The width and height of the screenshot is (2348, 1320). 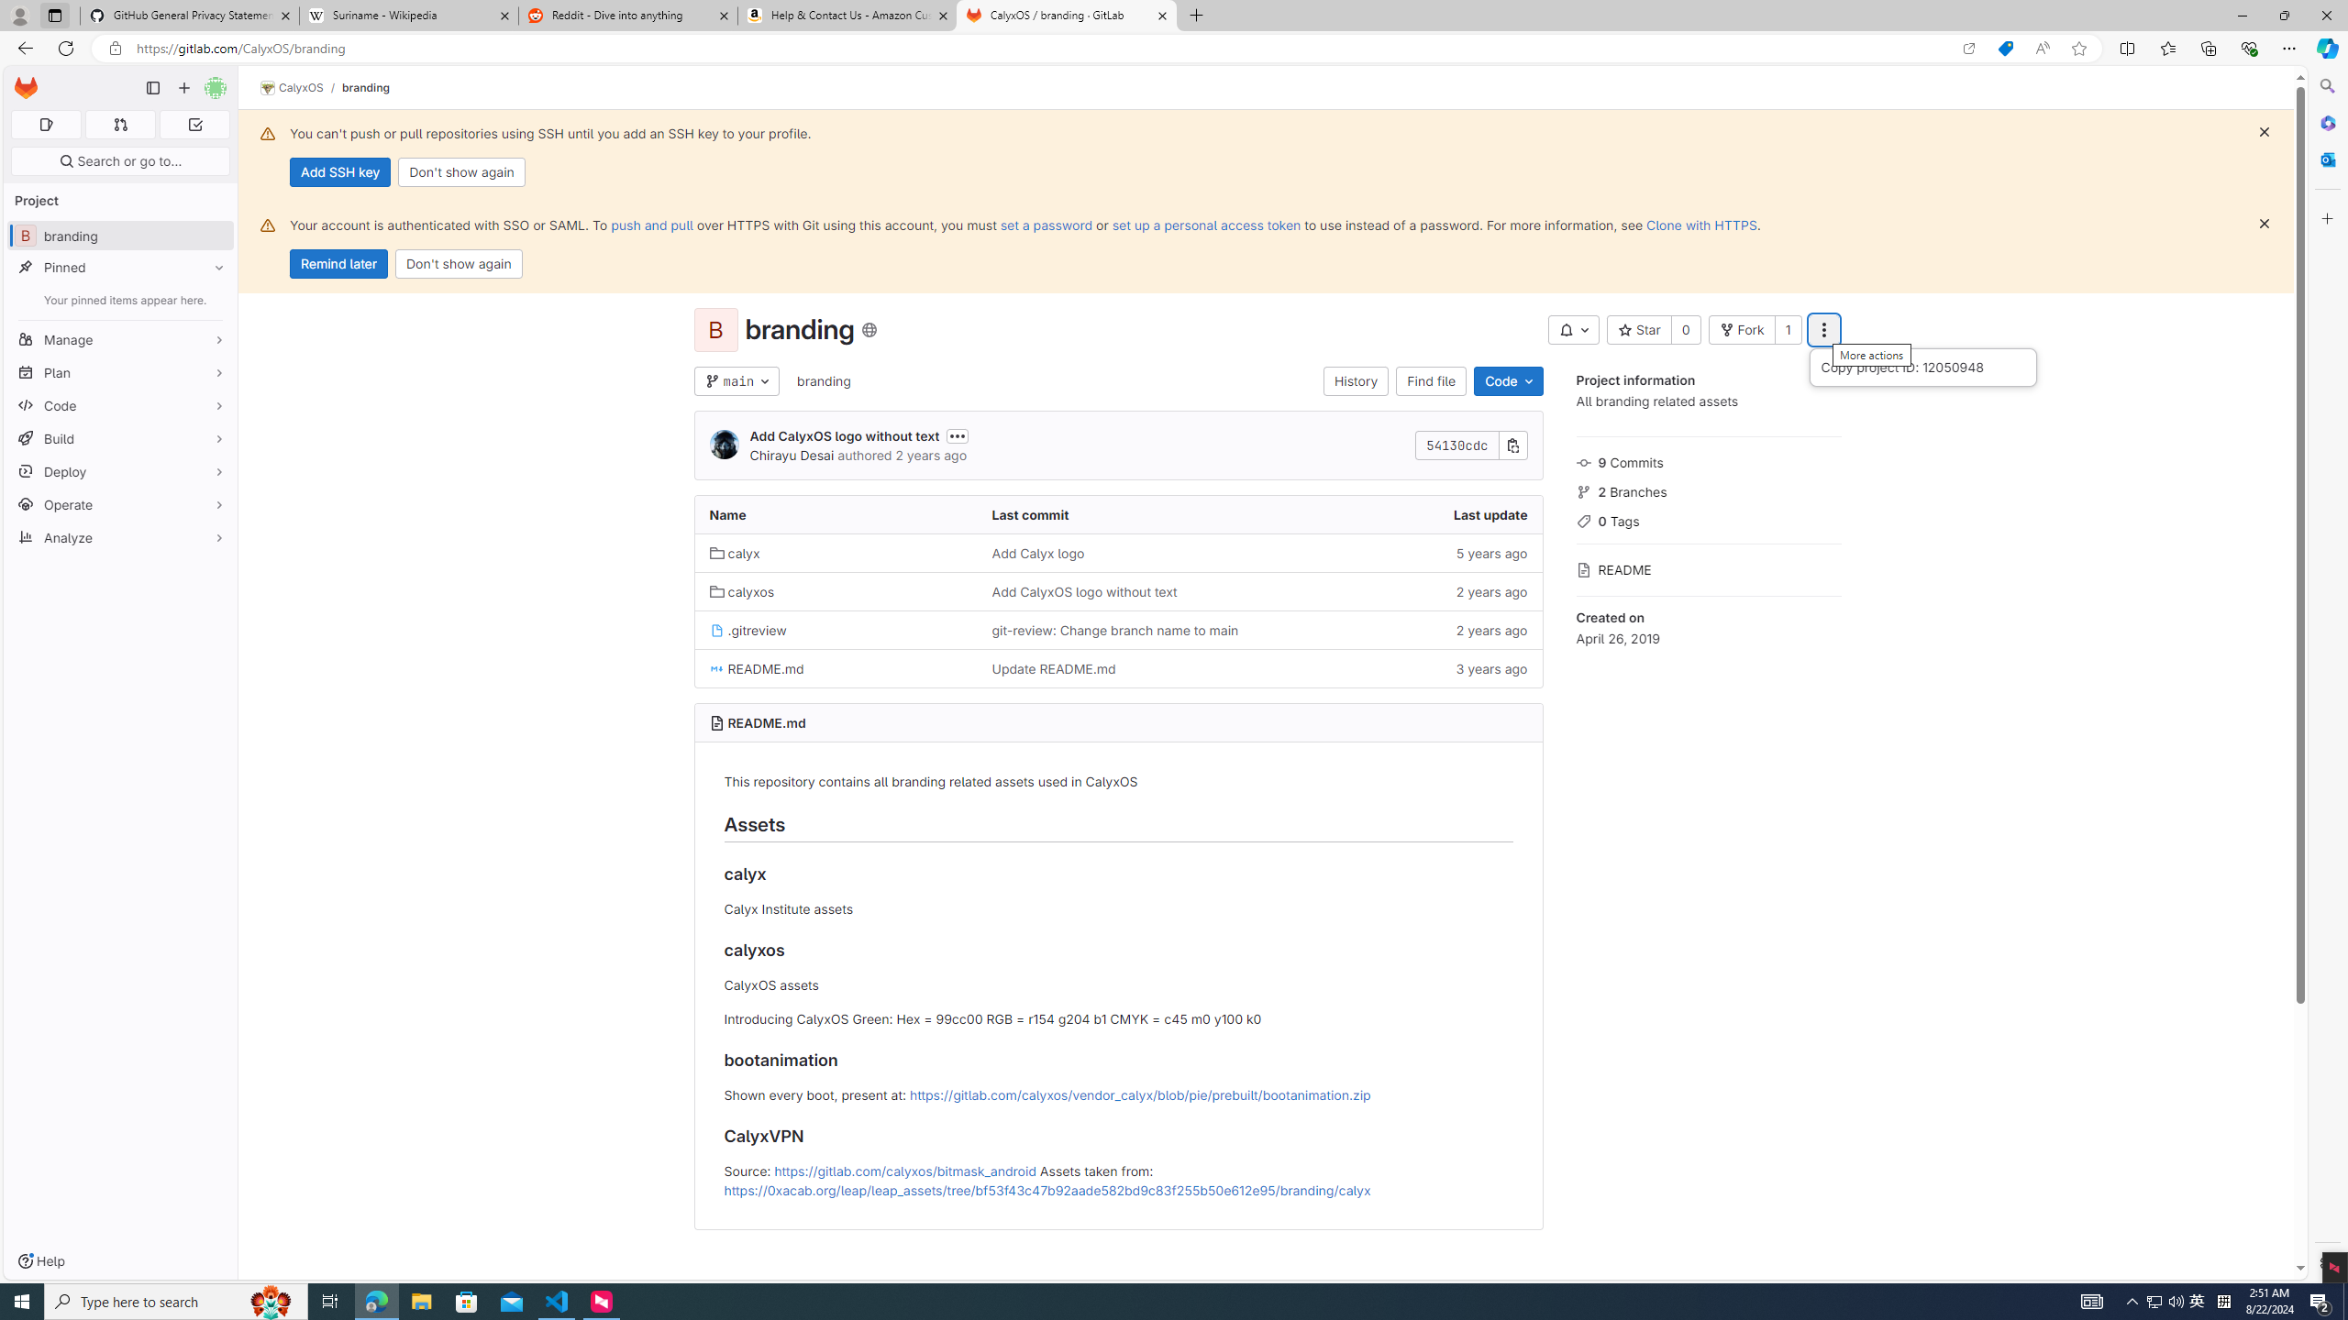 I want to click on calyxos, so click(x=835, y=590).